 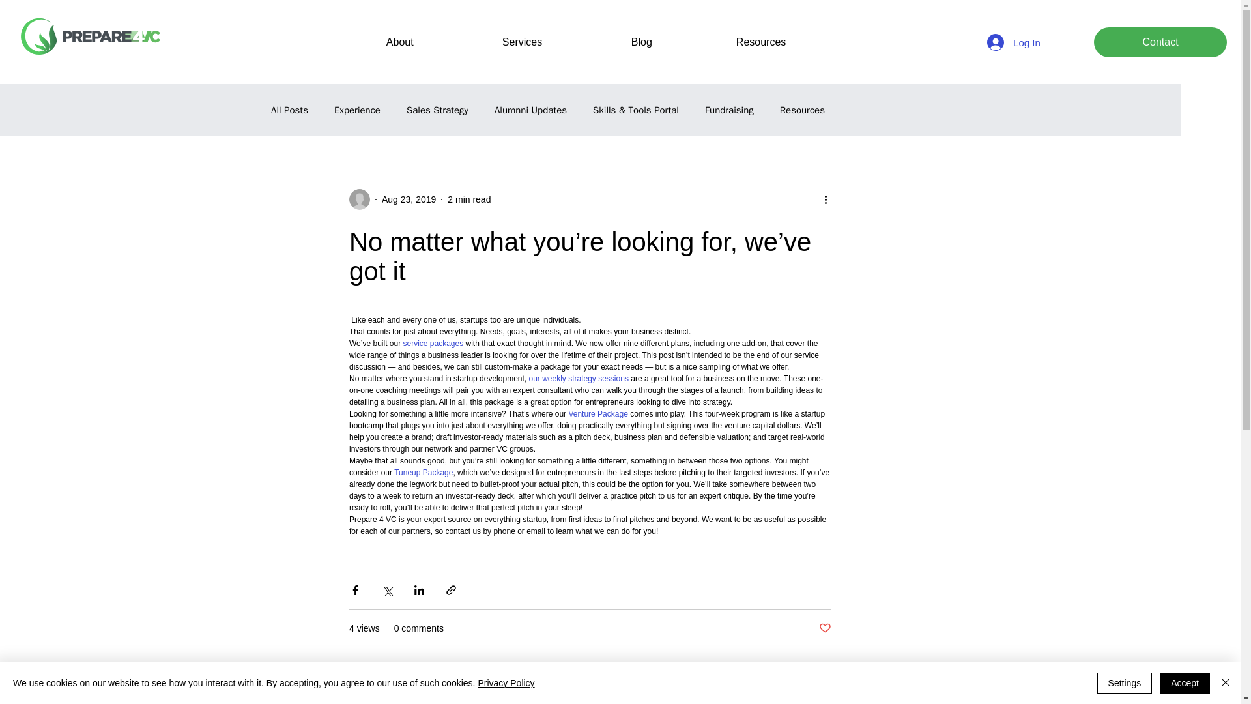 I want to click on See All, so click(x=882, y=697).